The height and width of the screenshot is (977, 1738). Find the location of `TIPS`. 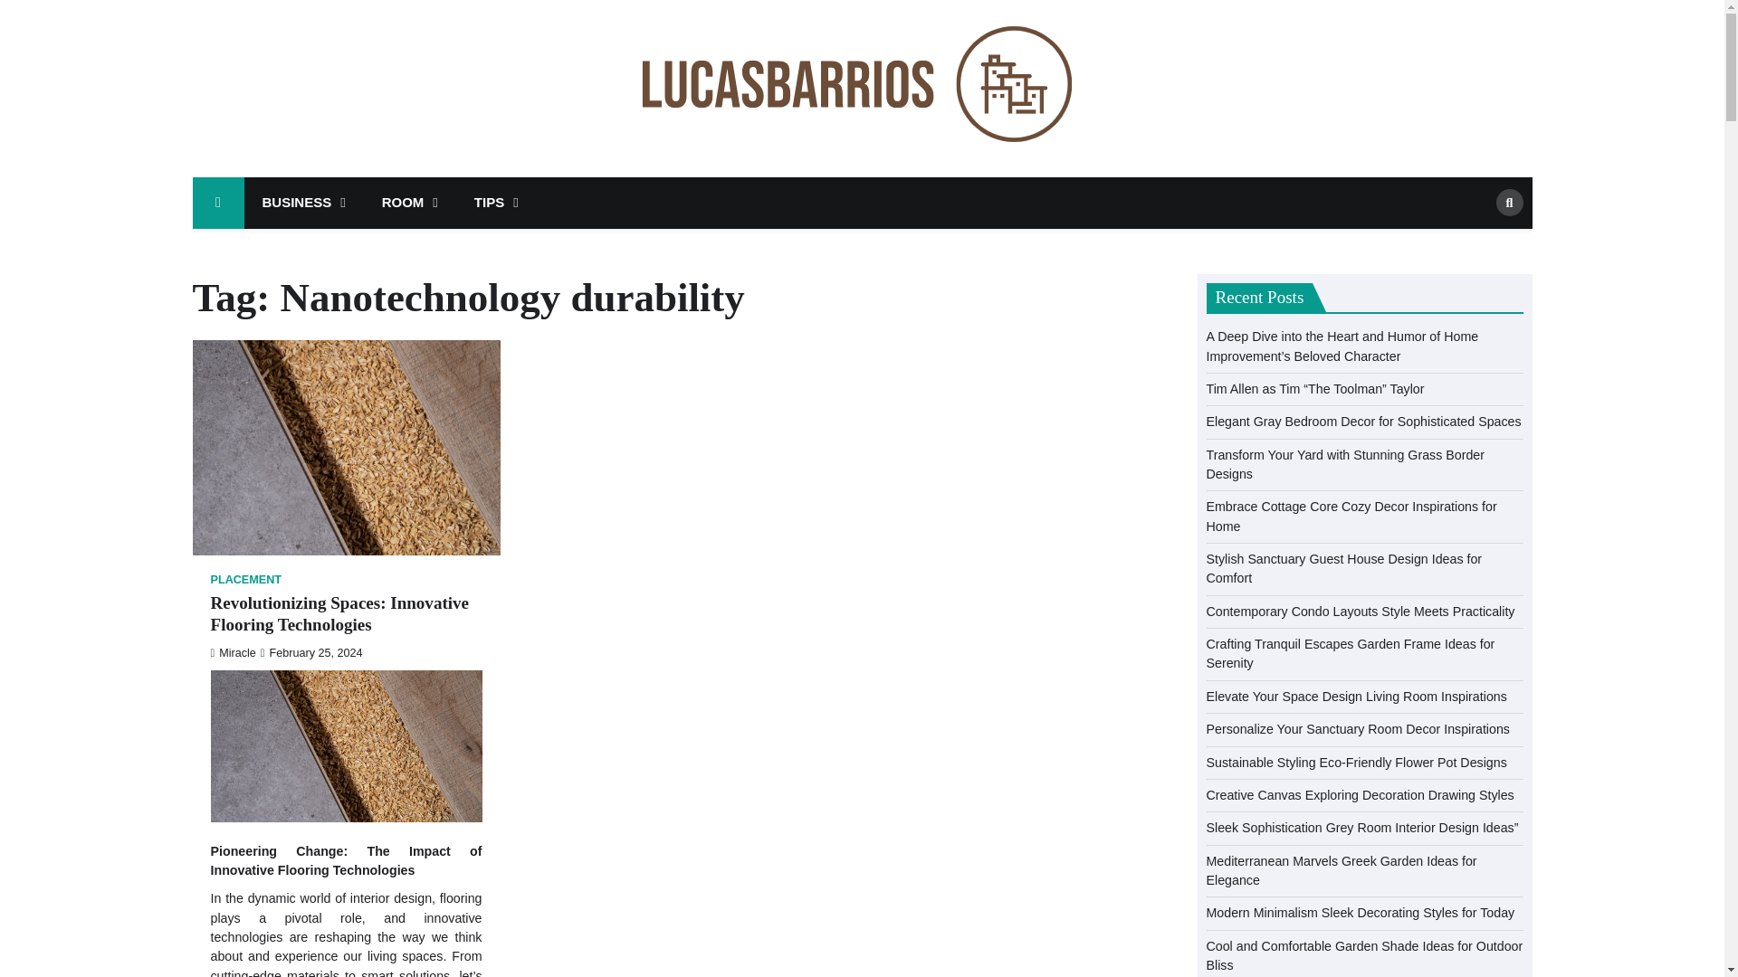

TIPS is located at coordinates (496, 203).